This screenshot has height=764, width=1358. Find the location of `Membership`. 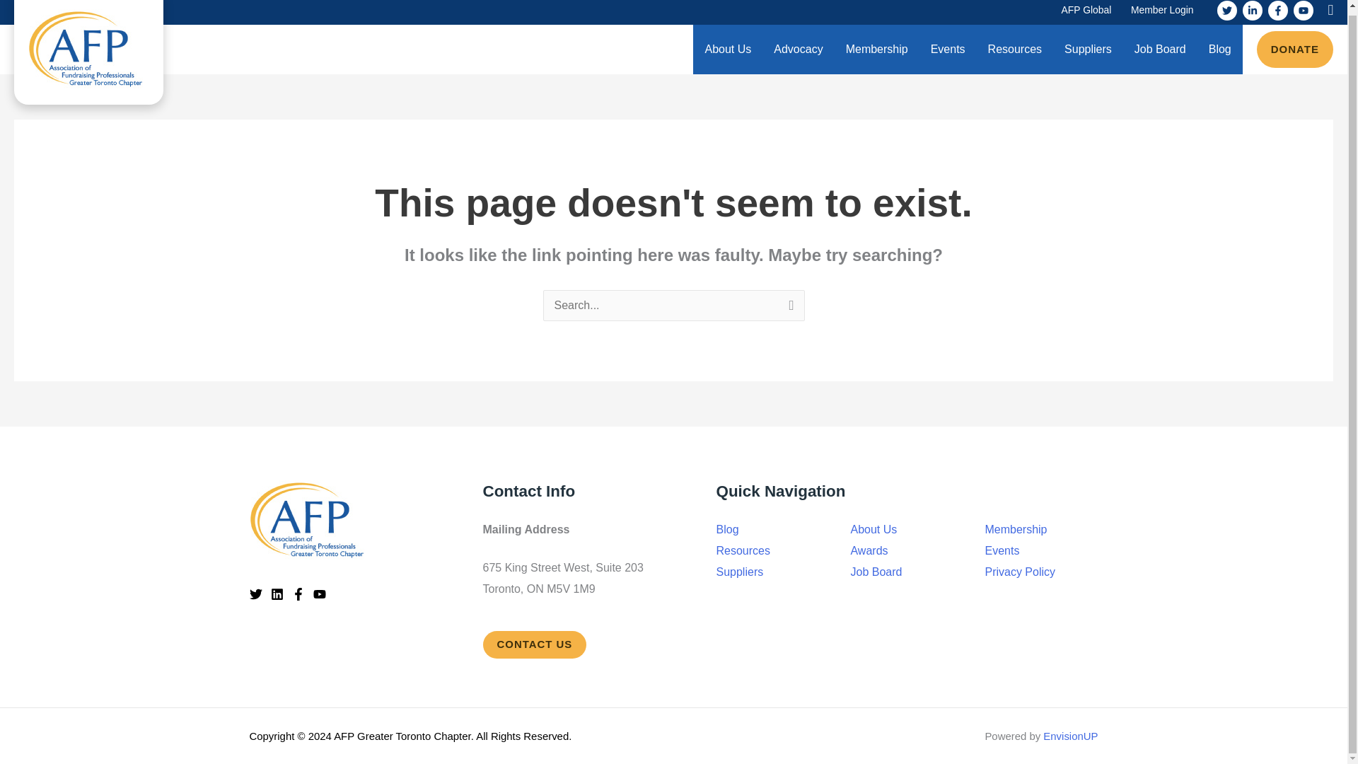

Membership is located at coordinates (877, 49).